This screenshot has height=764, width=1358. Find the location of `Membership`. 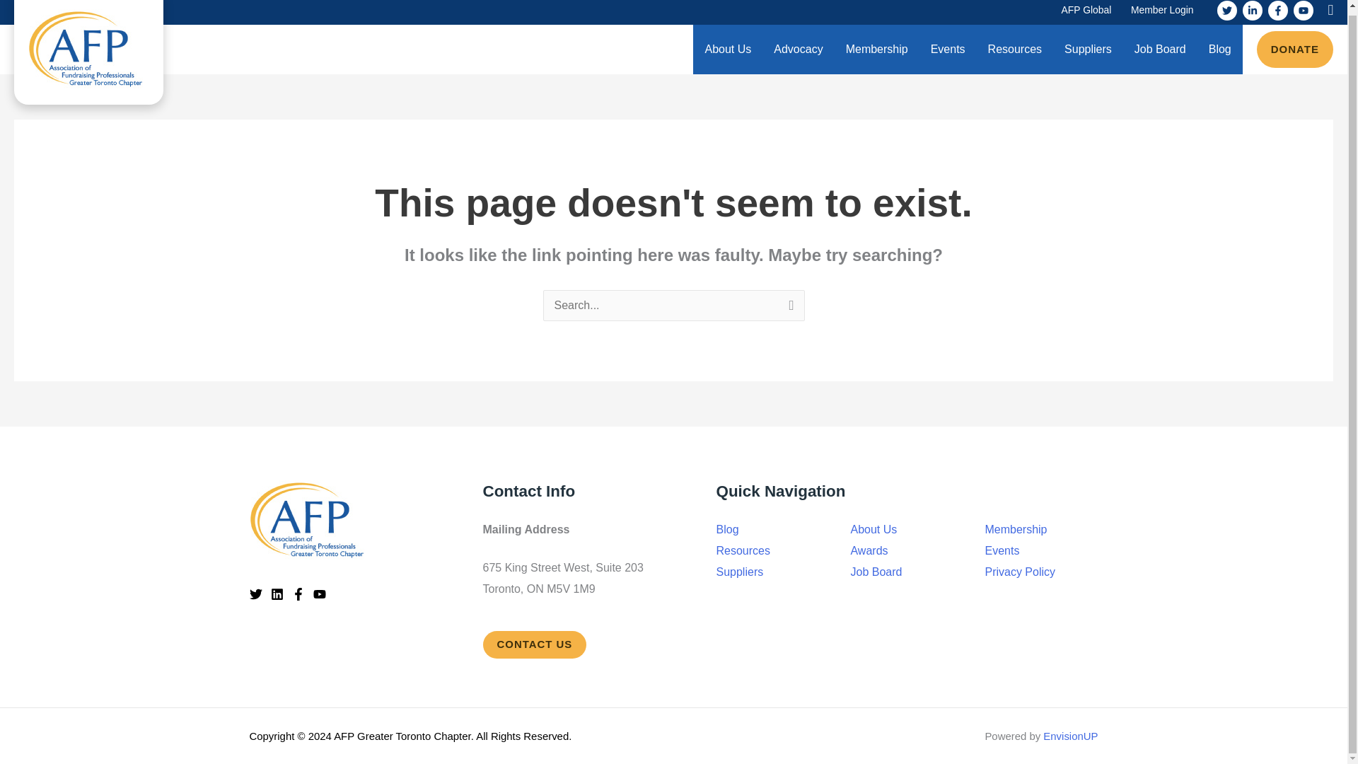

Membership is located at coordinates (877, 49).